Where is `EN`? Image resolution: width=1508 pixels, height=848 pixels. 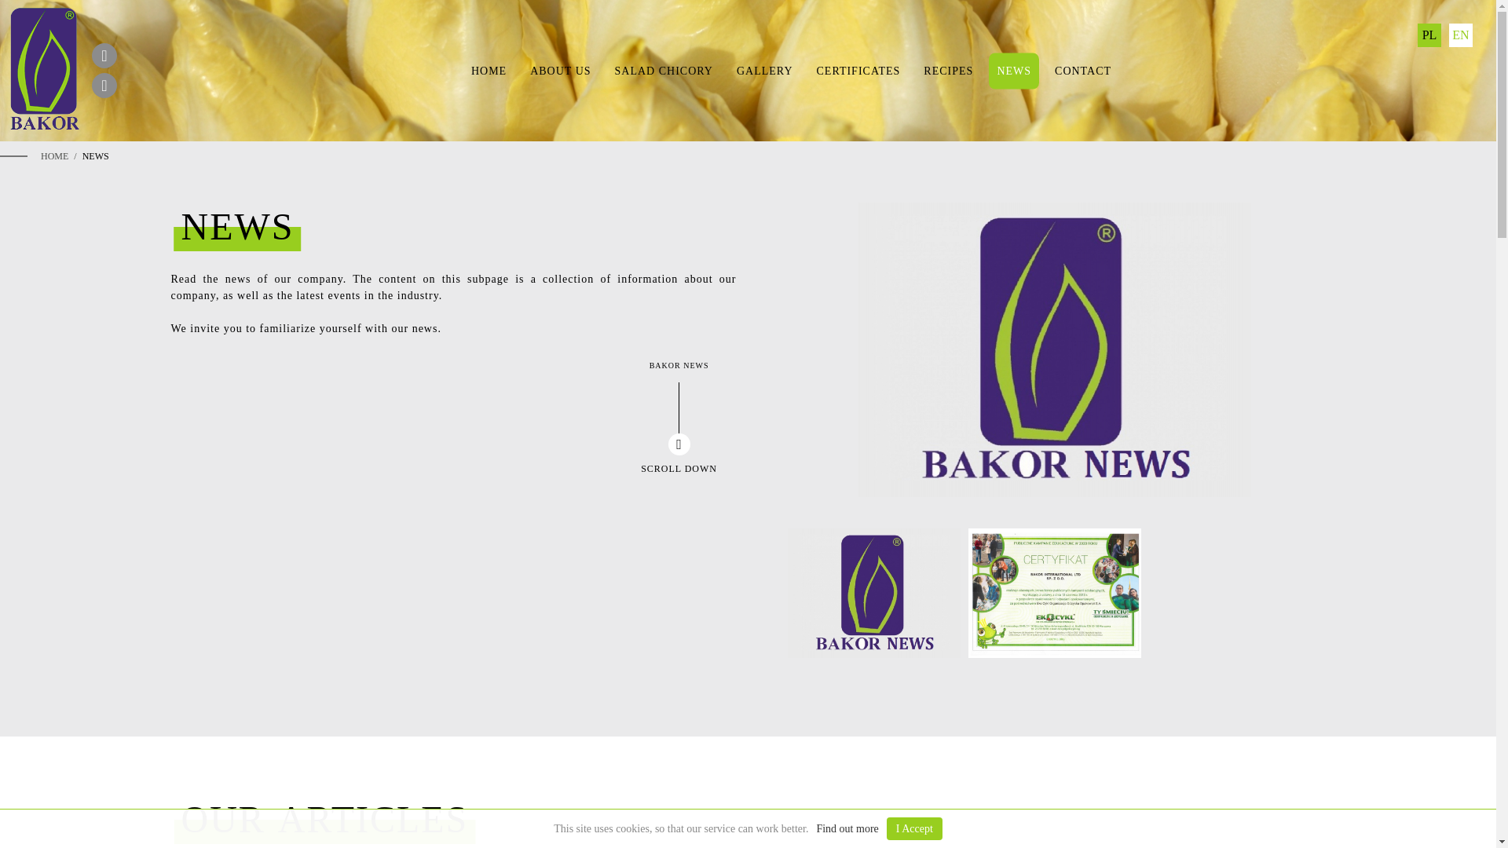 EN is located at coordinates (1461, 35).